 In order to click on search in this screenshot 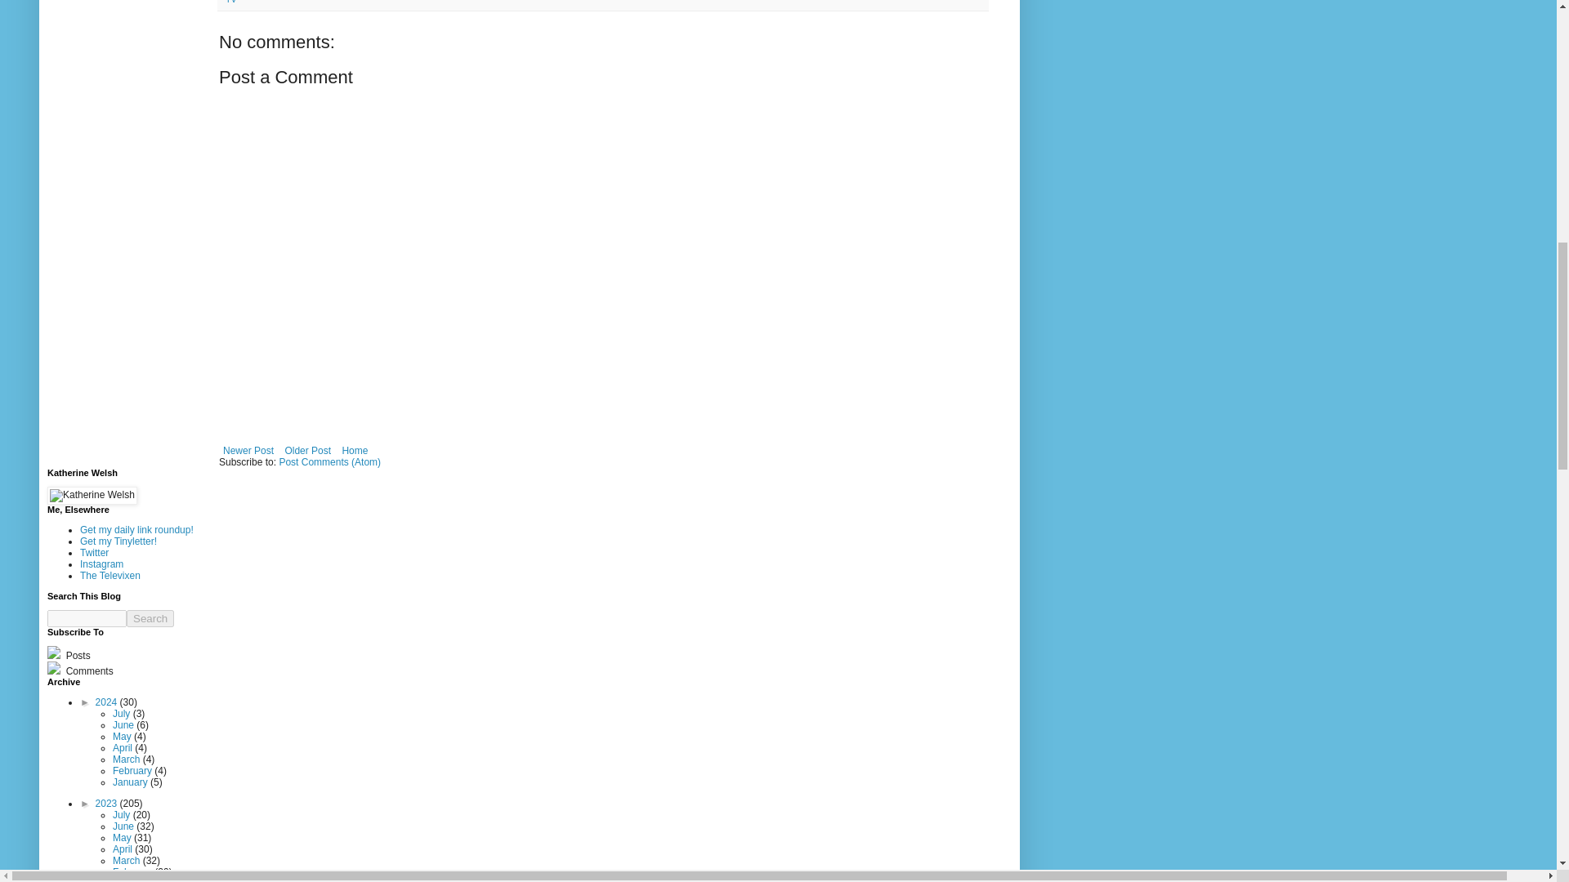, I will do `click(87, 618)`.